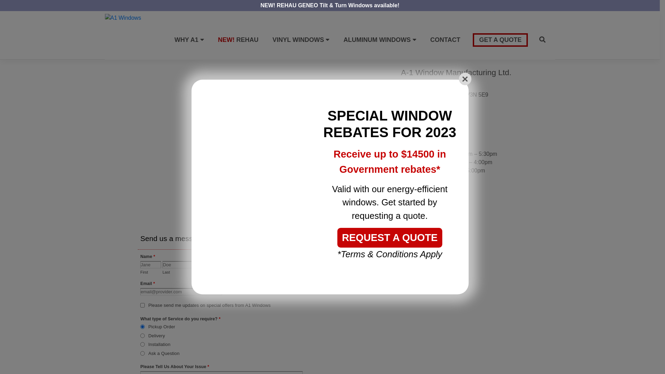 Image resolution: width=665 pixels, height=374 pixels. I want to click on NEW! REHAU, so click(238, 40).